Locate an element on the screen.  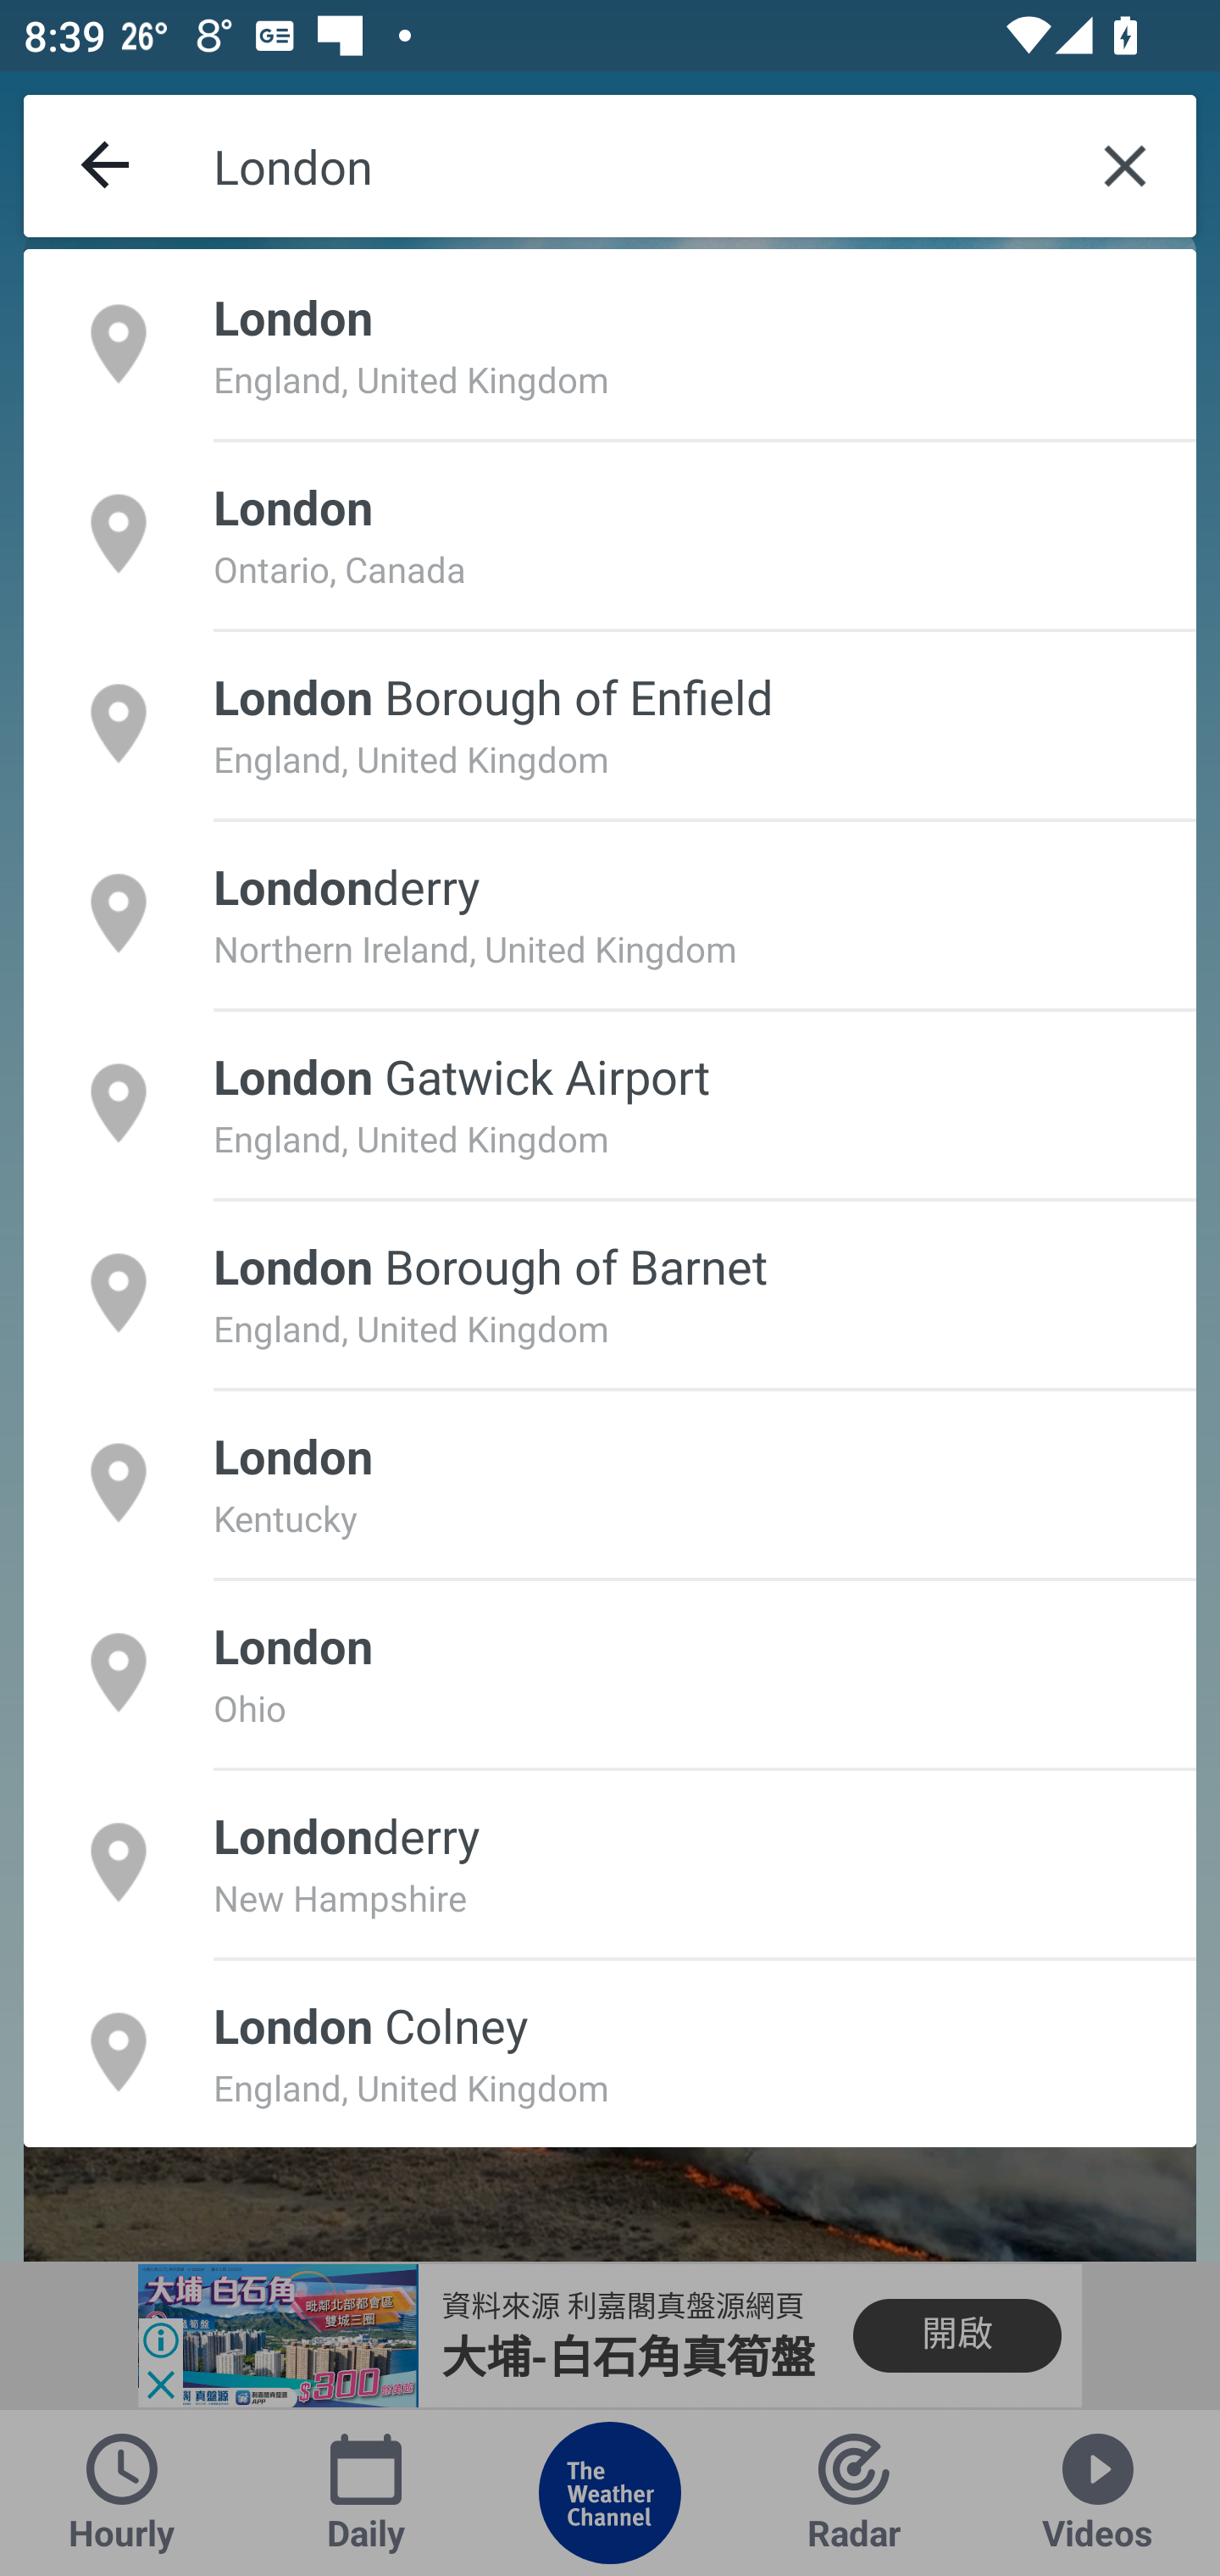
Clear is located at coordinates (1125, 166).